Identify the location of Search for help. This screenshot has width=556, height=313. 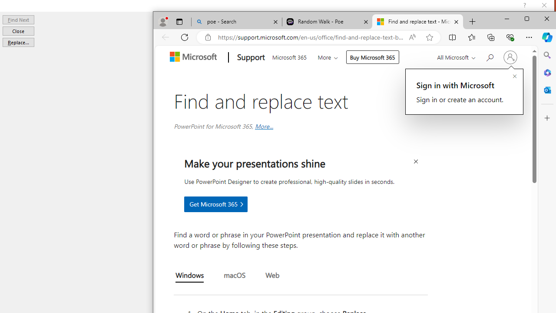
(489, 57).